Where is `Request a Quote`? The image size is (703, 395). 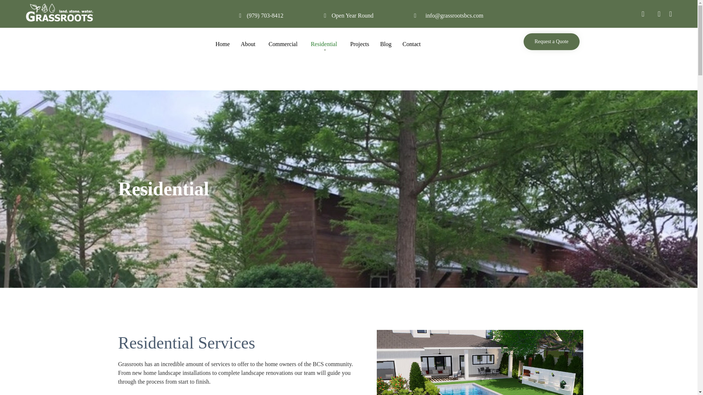 Request a Quote is located at coordinates (551, 42).